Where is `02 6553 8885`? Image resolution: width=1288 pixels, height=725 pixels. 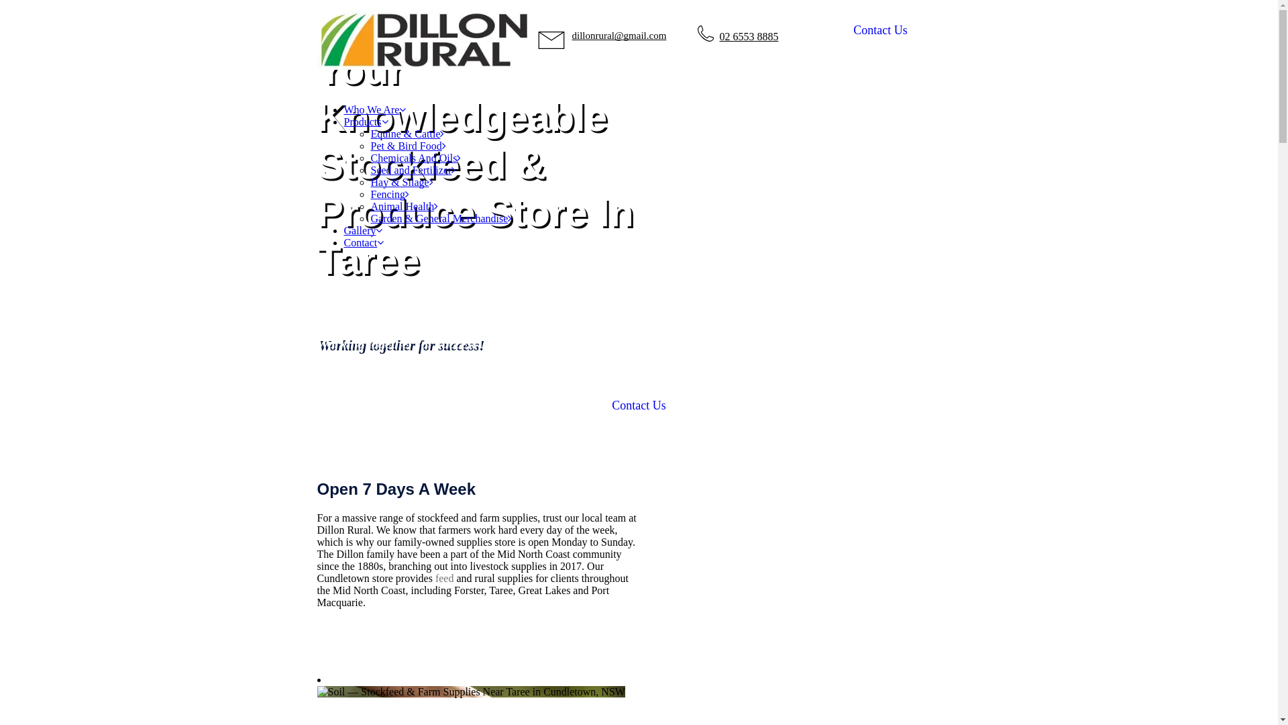 02 6553 8885 is located at coordinates (749, 36).